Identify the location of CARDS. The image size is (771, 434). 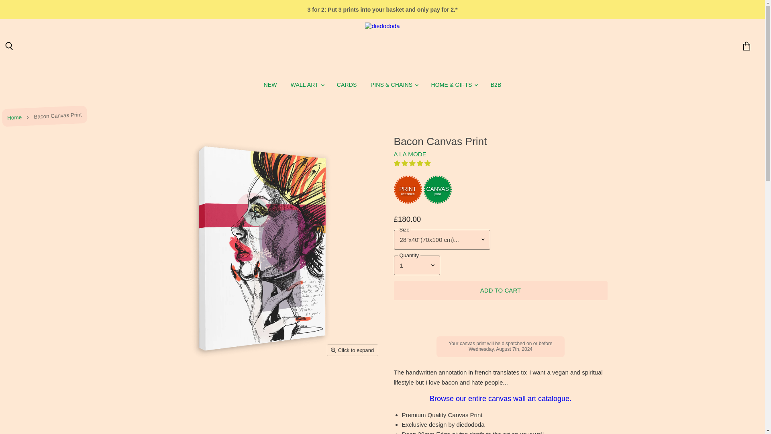
(347, 85).